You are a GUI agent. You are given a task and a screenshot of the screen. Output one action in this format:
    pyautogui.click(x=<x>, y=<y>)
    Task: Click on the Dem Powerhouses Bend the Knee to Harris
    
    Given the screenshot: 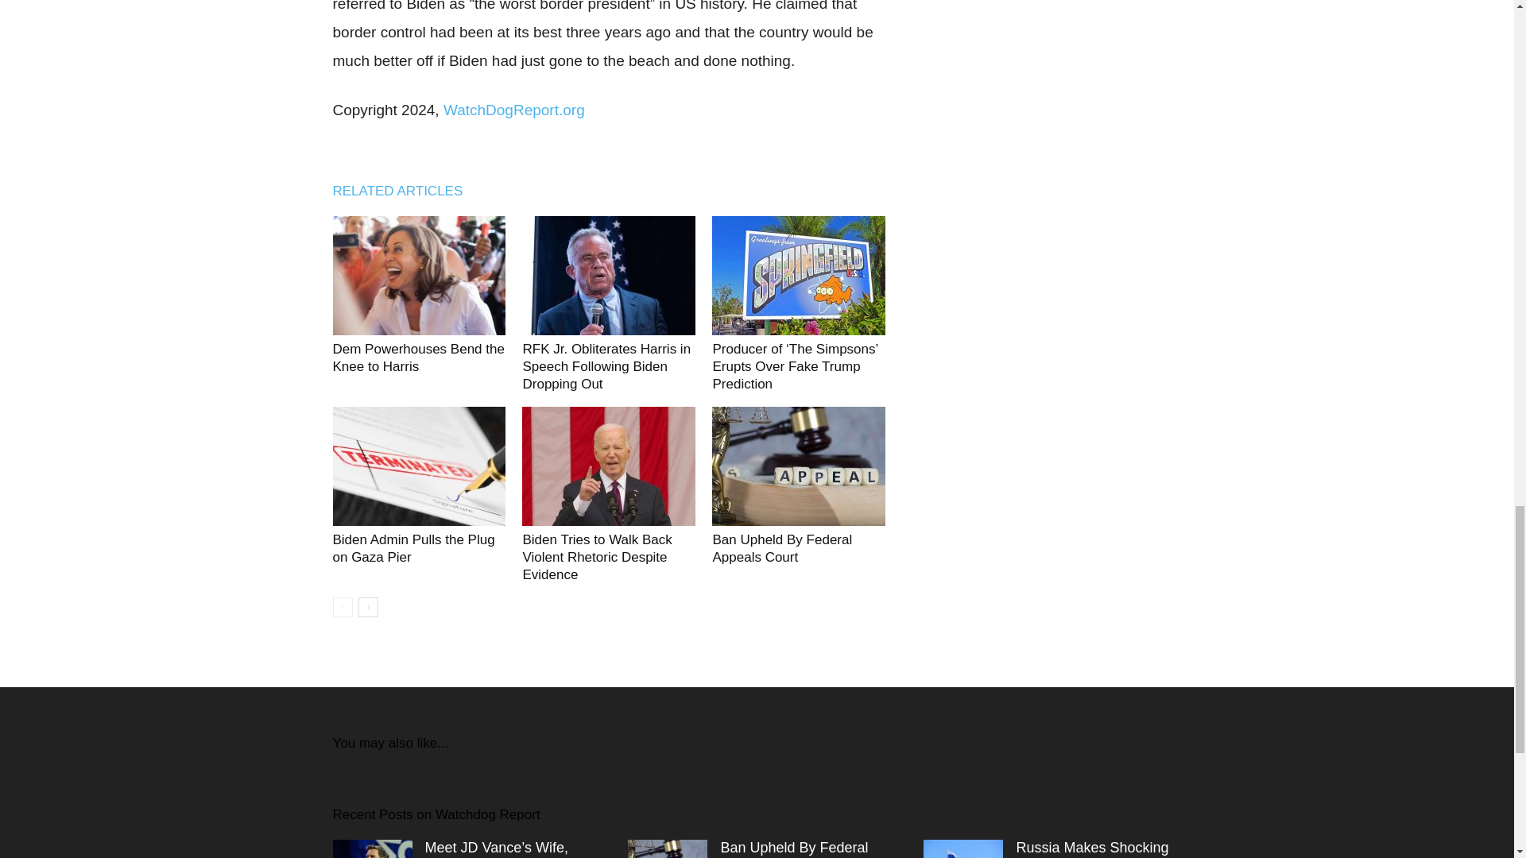 What is the action you would take?
    pyautogui.click(x=418, y=357)
    